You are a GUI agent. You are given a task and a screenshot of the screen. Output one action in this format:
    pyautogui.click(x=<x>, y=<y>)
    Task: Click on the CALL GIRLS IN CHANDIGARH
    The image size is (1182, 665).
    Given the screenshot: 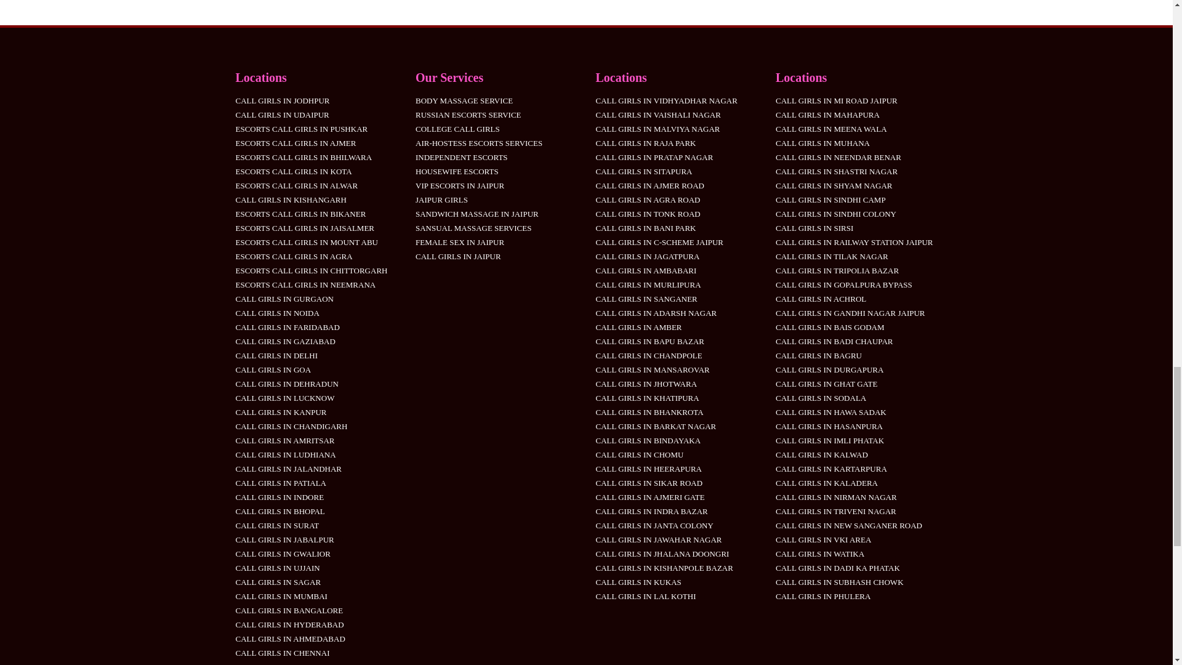 What is the action you would take?
    pyautogui.click(x=291, y=426)
    